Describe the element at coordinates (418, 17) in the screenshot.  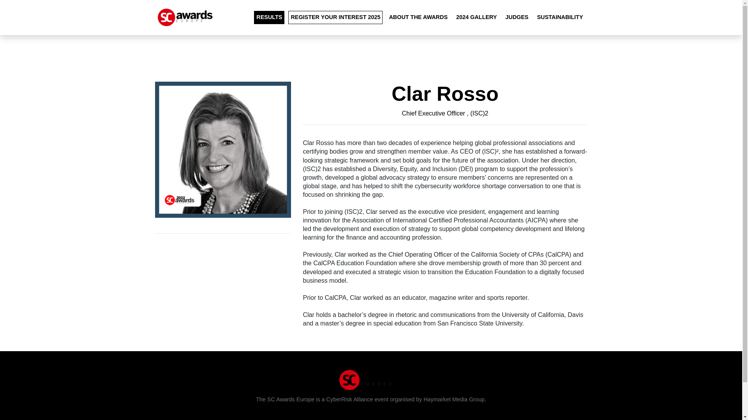
I see `ABOUT THE AWARDS` at that location.